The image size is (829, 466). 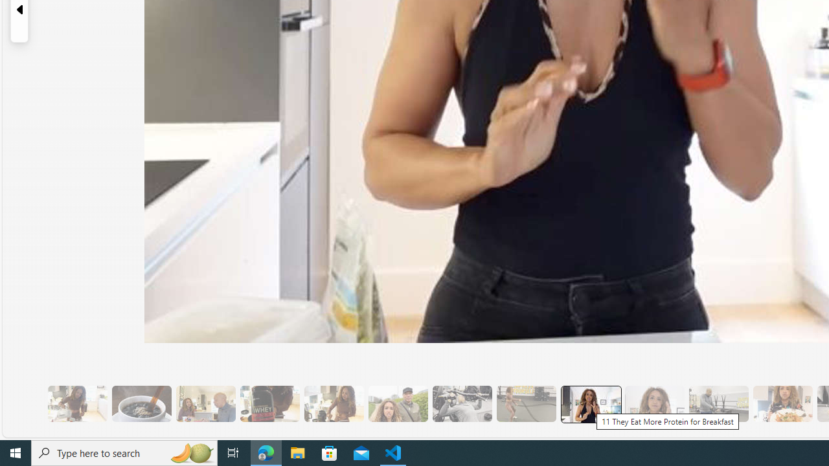 What do you see at coordinates (782, 404) in the screenshot?
I see `14 They Have Salmon and Veggies for Dinner` at bounding box center [782, 404].